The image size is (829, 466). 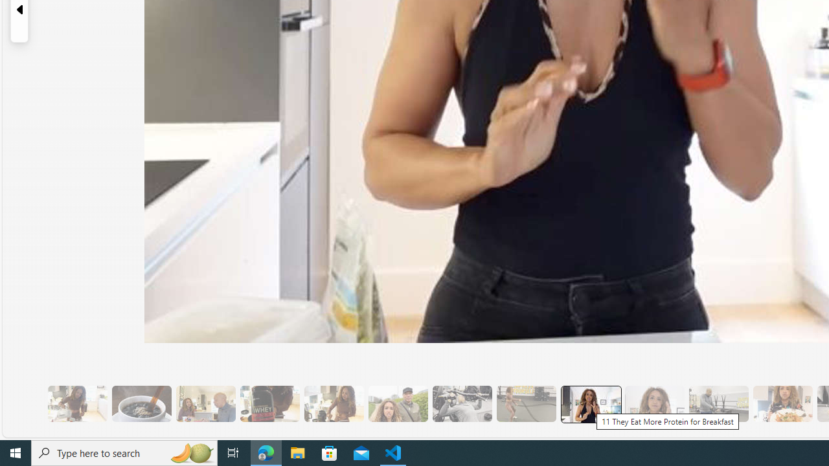 What do you see at coordinates (782, 404) in the screenshot?
I see `14 They Have Salmon and Veggies for Dinner` at bounding box center [782, 404].